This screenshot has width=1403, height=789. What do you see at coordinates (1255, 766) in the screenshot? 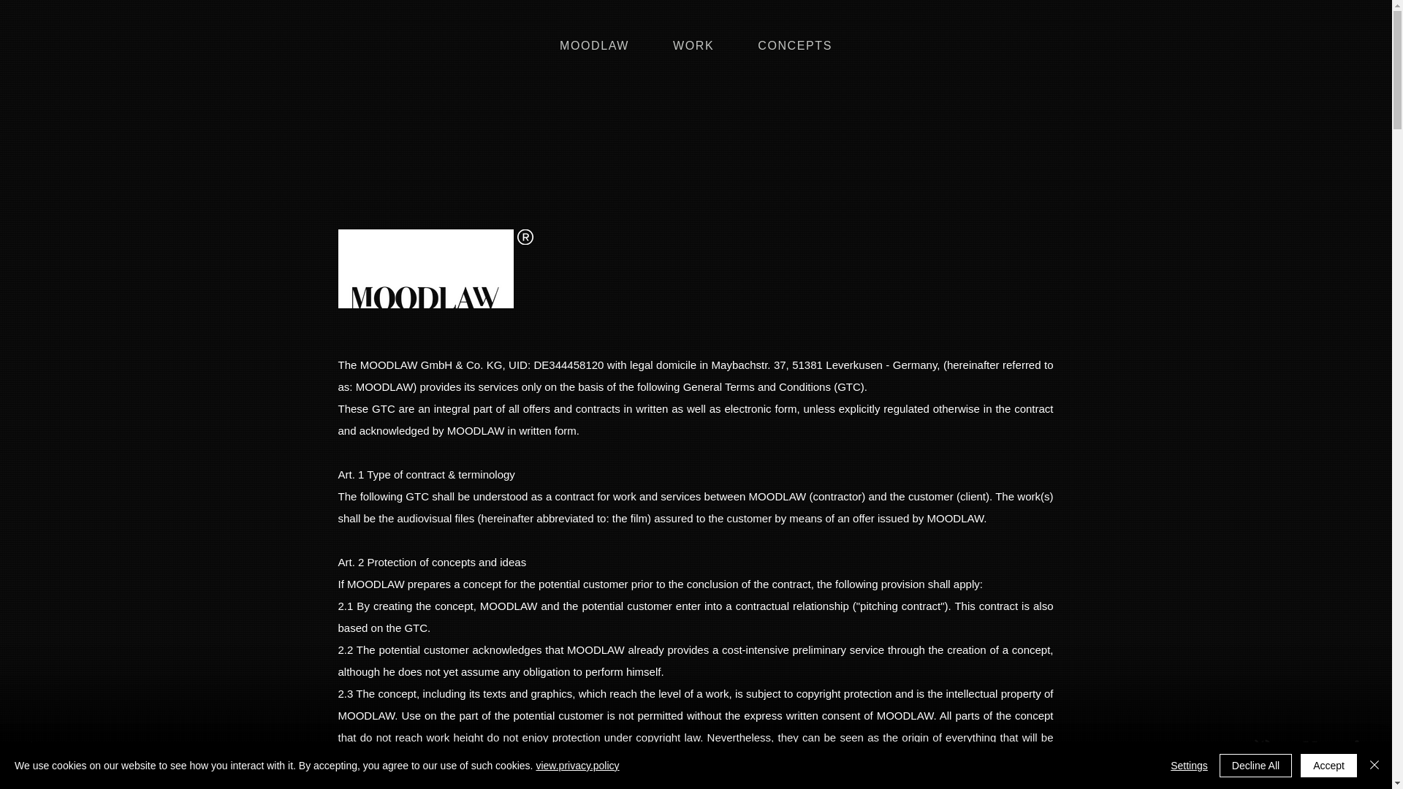
I see `Decline All` at bounding box center [1255, 766].